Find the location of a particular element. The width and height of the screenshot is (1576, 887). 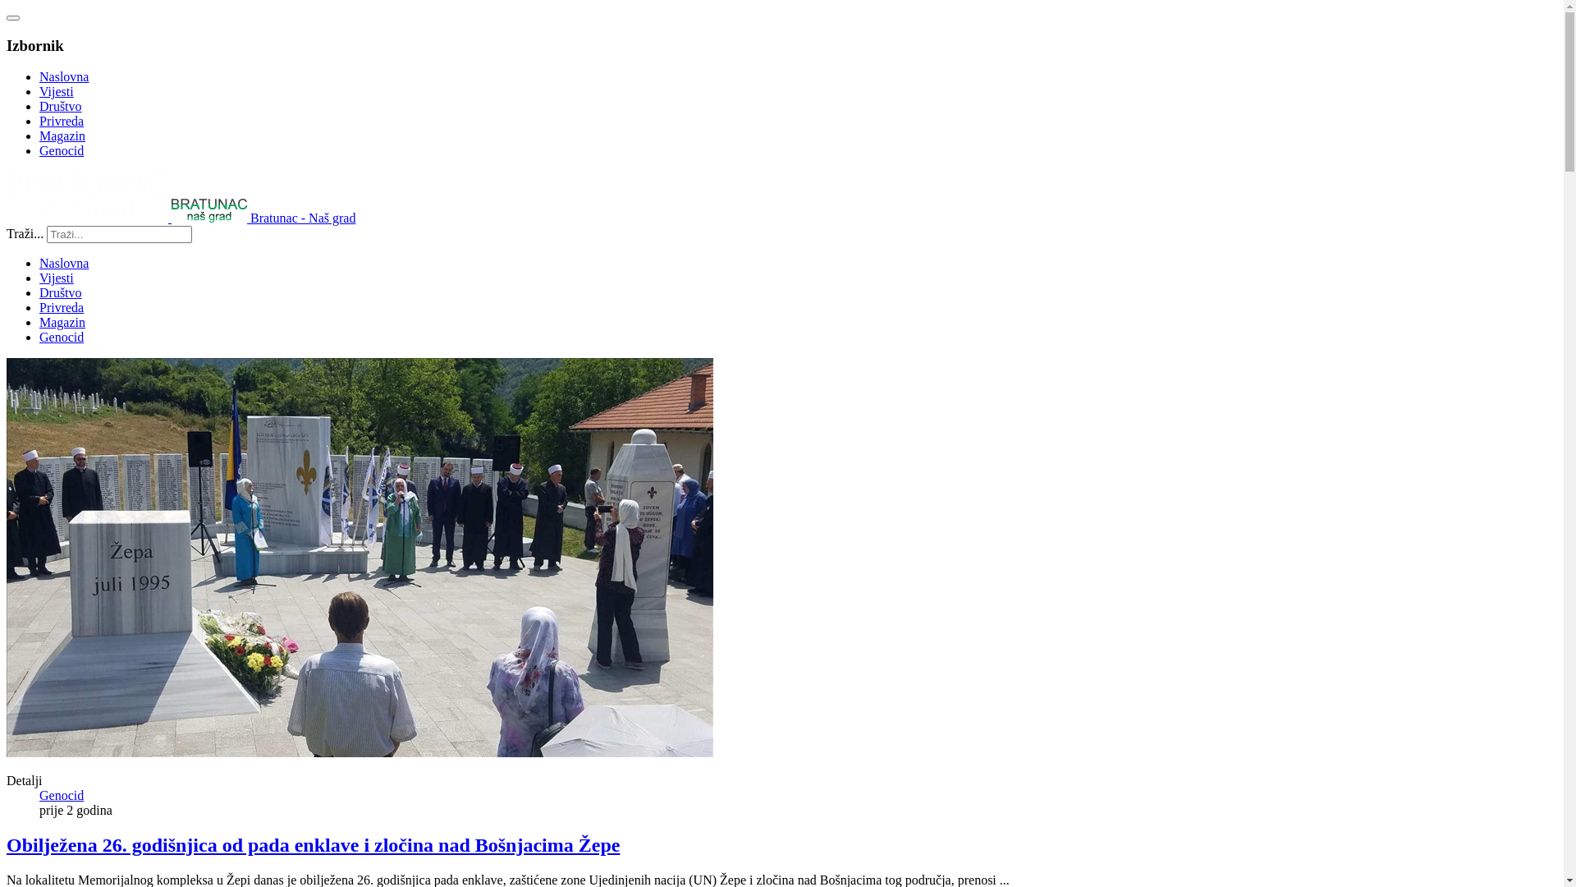

Genocid is located at coordinates (62, 151).